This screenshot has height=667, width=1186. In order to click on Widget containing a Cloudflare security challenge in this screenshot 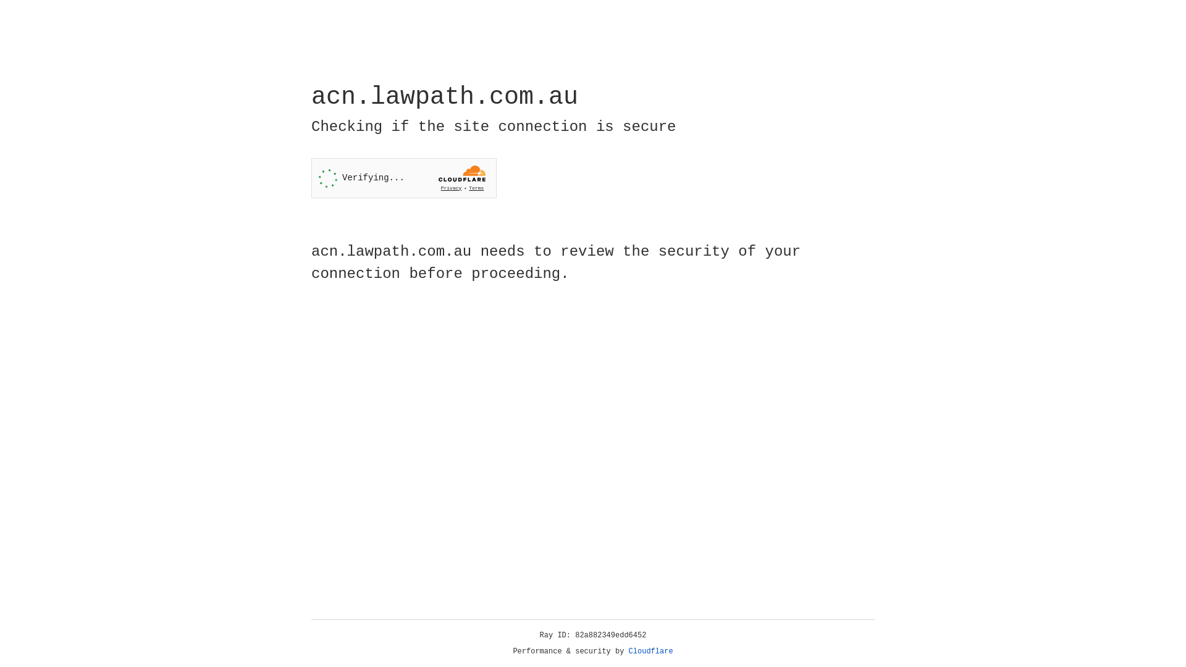, I will do `click(404, 178)`.